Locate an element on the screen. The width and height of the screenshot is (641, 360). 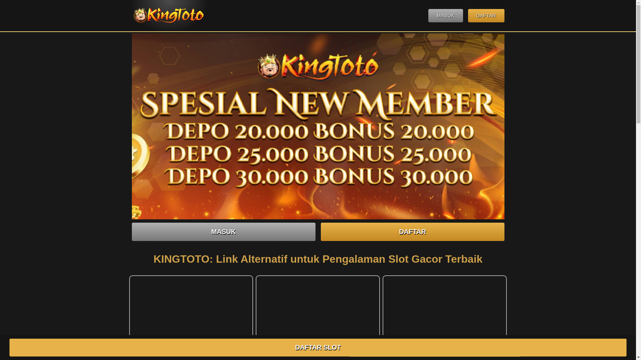
MASUK is located at coordinates (445, 15).